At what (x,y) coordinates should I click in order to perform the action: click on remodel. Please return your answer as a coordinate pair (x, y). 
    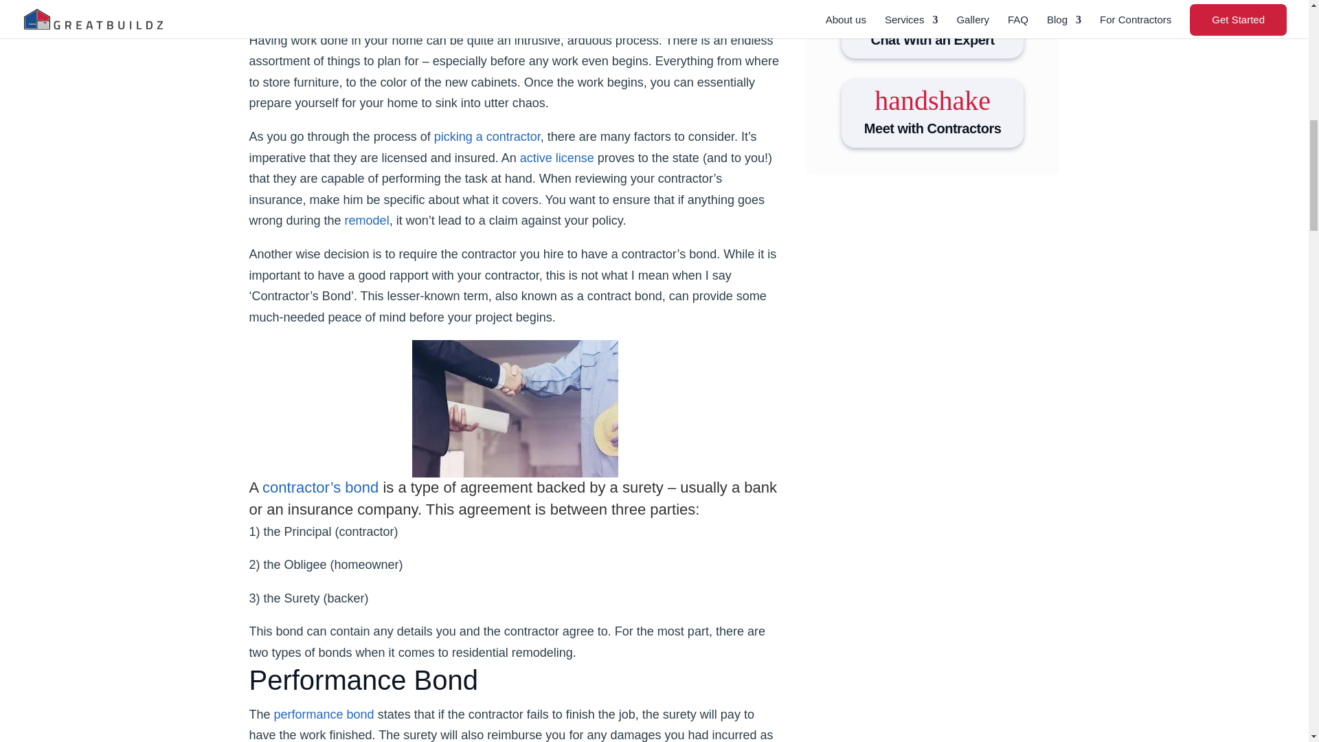
    Looking at the image, I should click on (367, 220).